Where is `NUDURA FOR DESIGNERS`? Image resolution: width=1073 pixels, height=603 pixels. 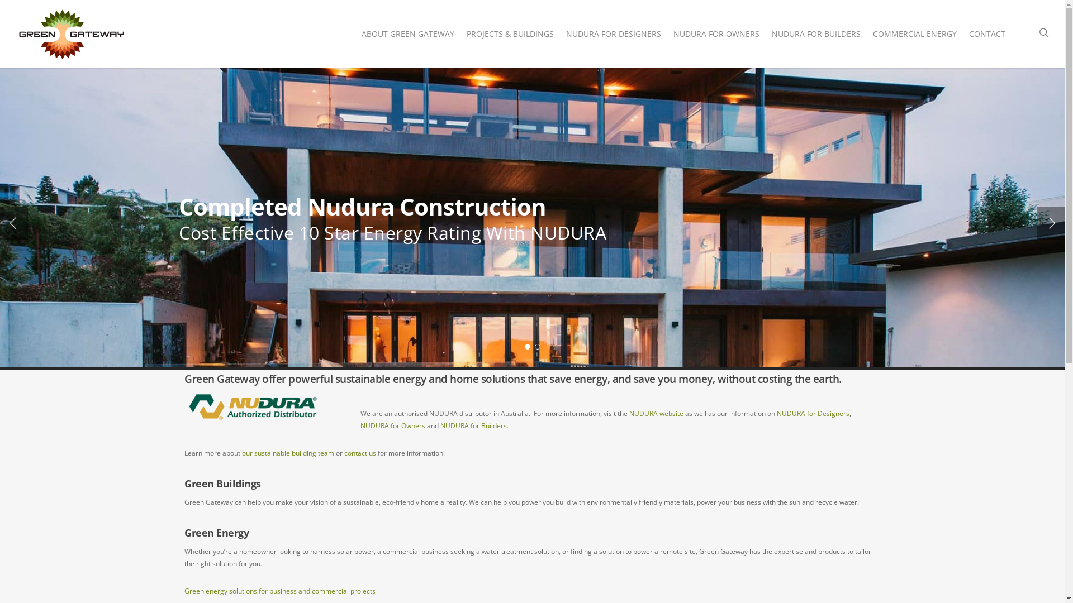 NUDURA FOR DESIGNERS is located at coordinates (614, 37).